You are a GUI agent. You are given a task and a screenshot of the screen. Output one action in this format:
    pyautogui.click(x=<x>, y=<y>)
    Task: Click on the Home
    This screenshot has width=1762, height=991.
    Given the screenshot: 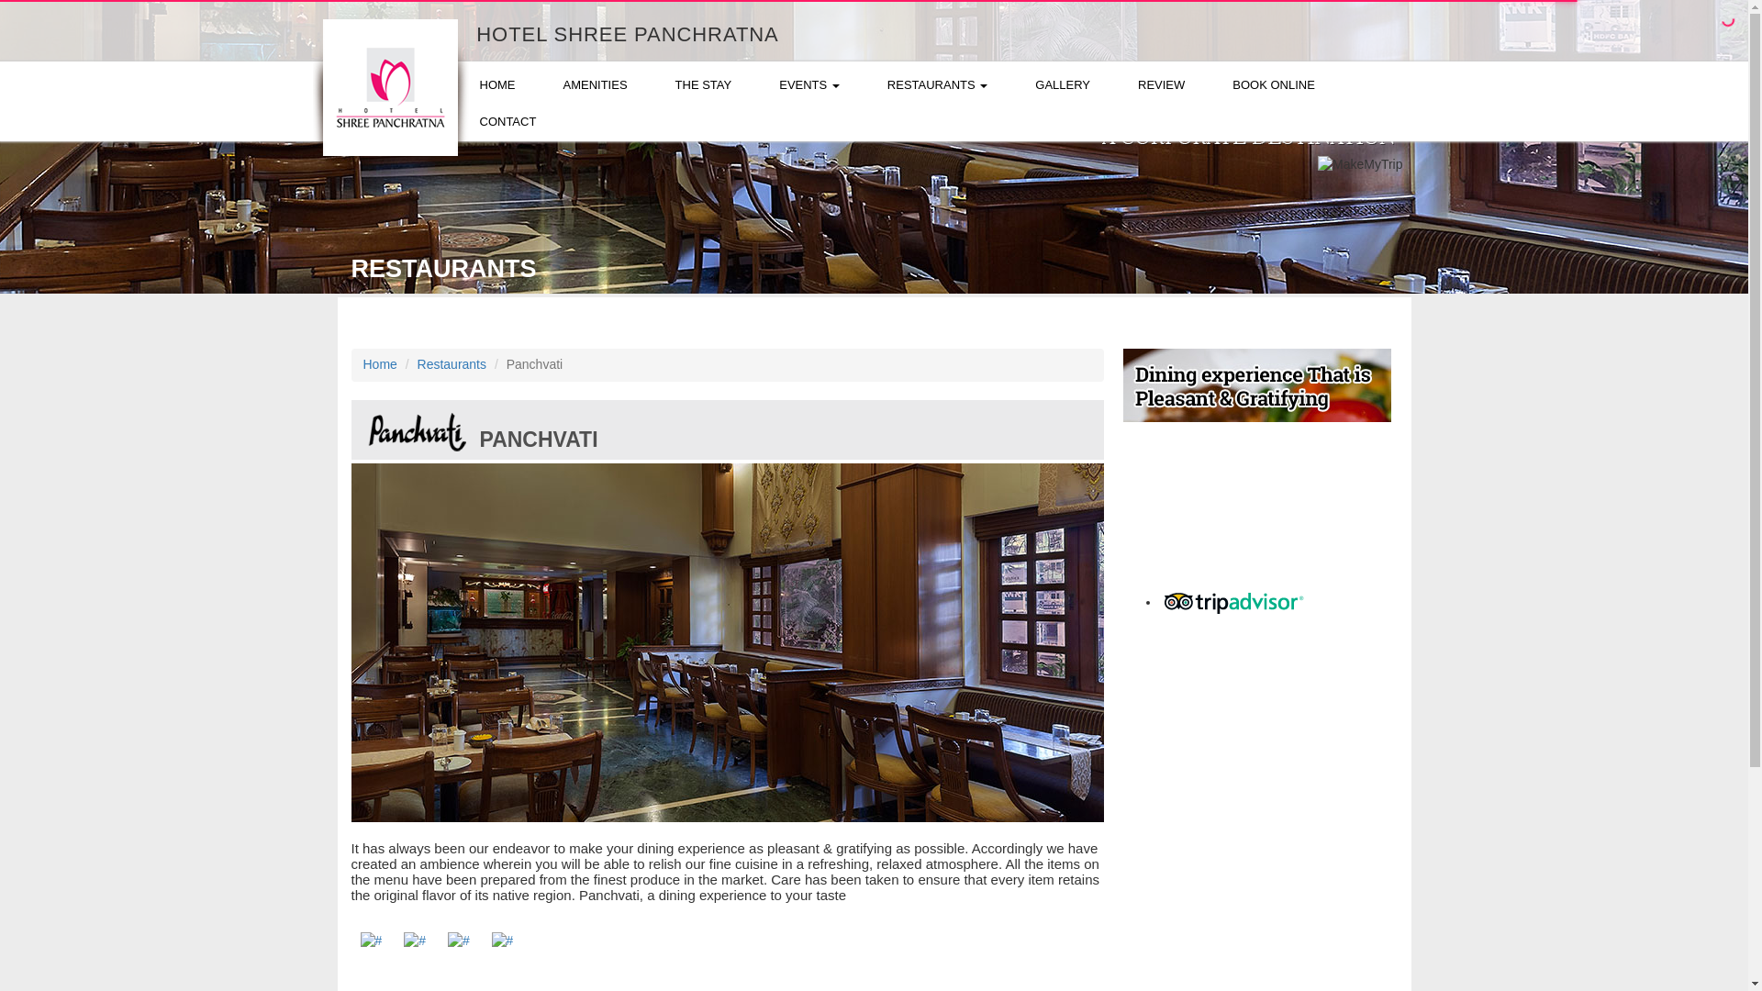 What is the action you would take?
    pyautogui.click(x=380, y=363)
    